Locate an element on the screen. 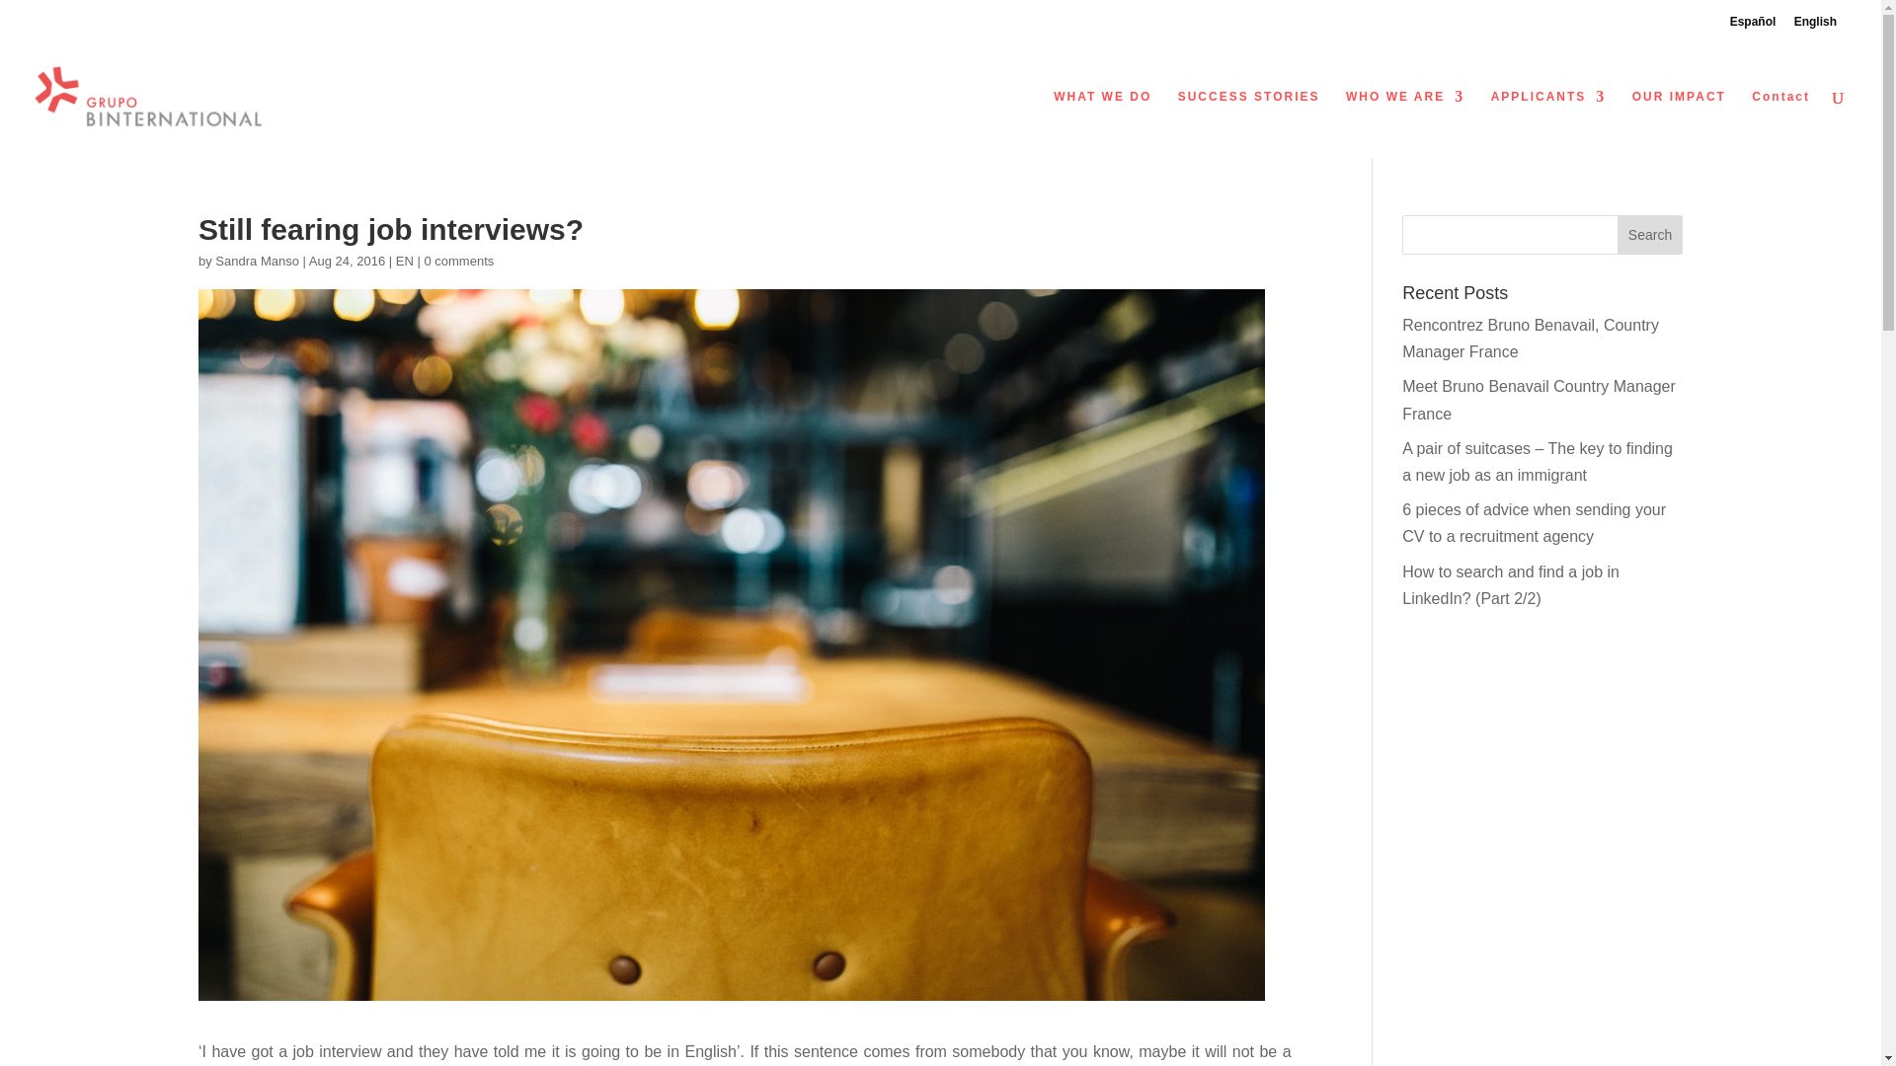  Meet Bruno Benavail Country Manager France is located at coordinates (1539, 399).